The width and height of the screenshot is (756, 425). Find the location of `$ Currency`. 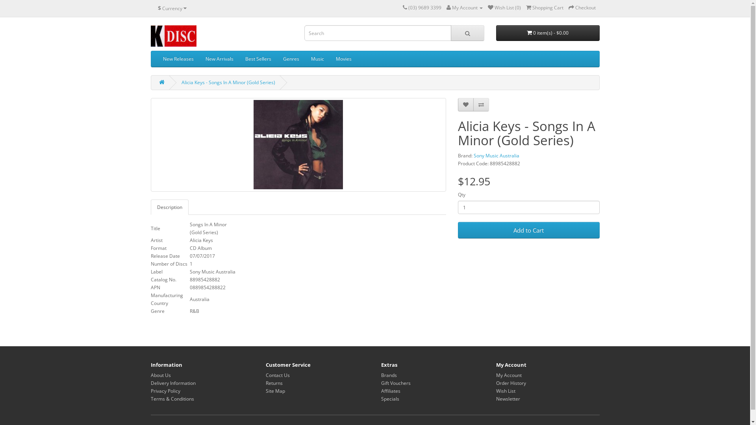

$ Currency is located at coordinates (172, 8).